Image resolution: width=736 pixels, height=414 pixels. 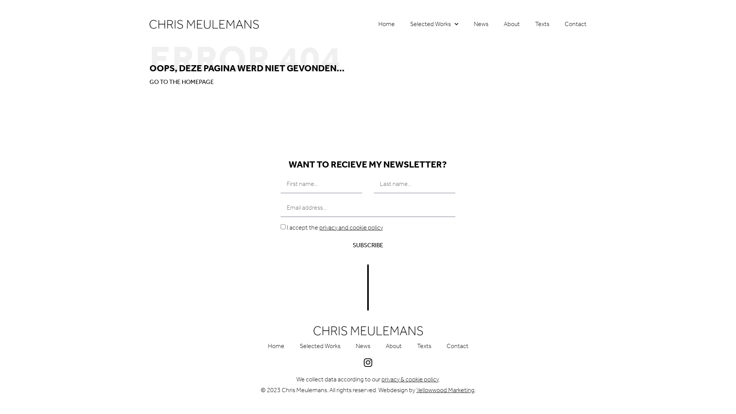 I want to click on SUBSCRIBE, so click(x=368, y=245).